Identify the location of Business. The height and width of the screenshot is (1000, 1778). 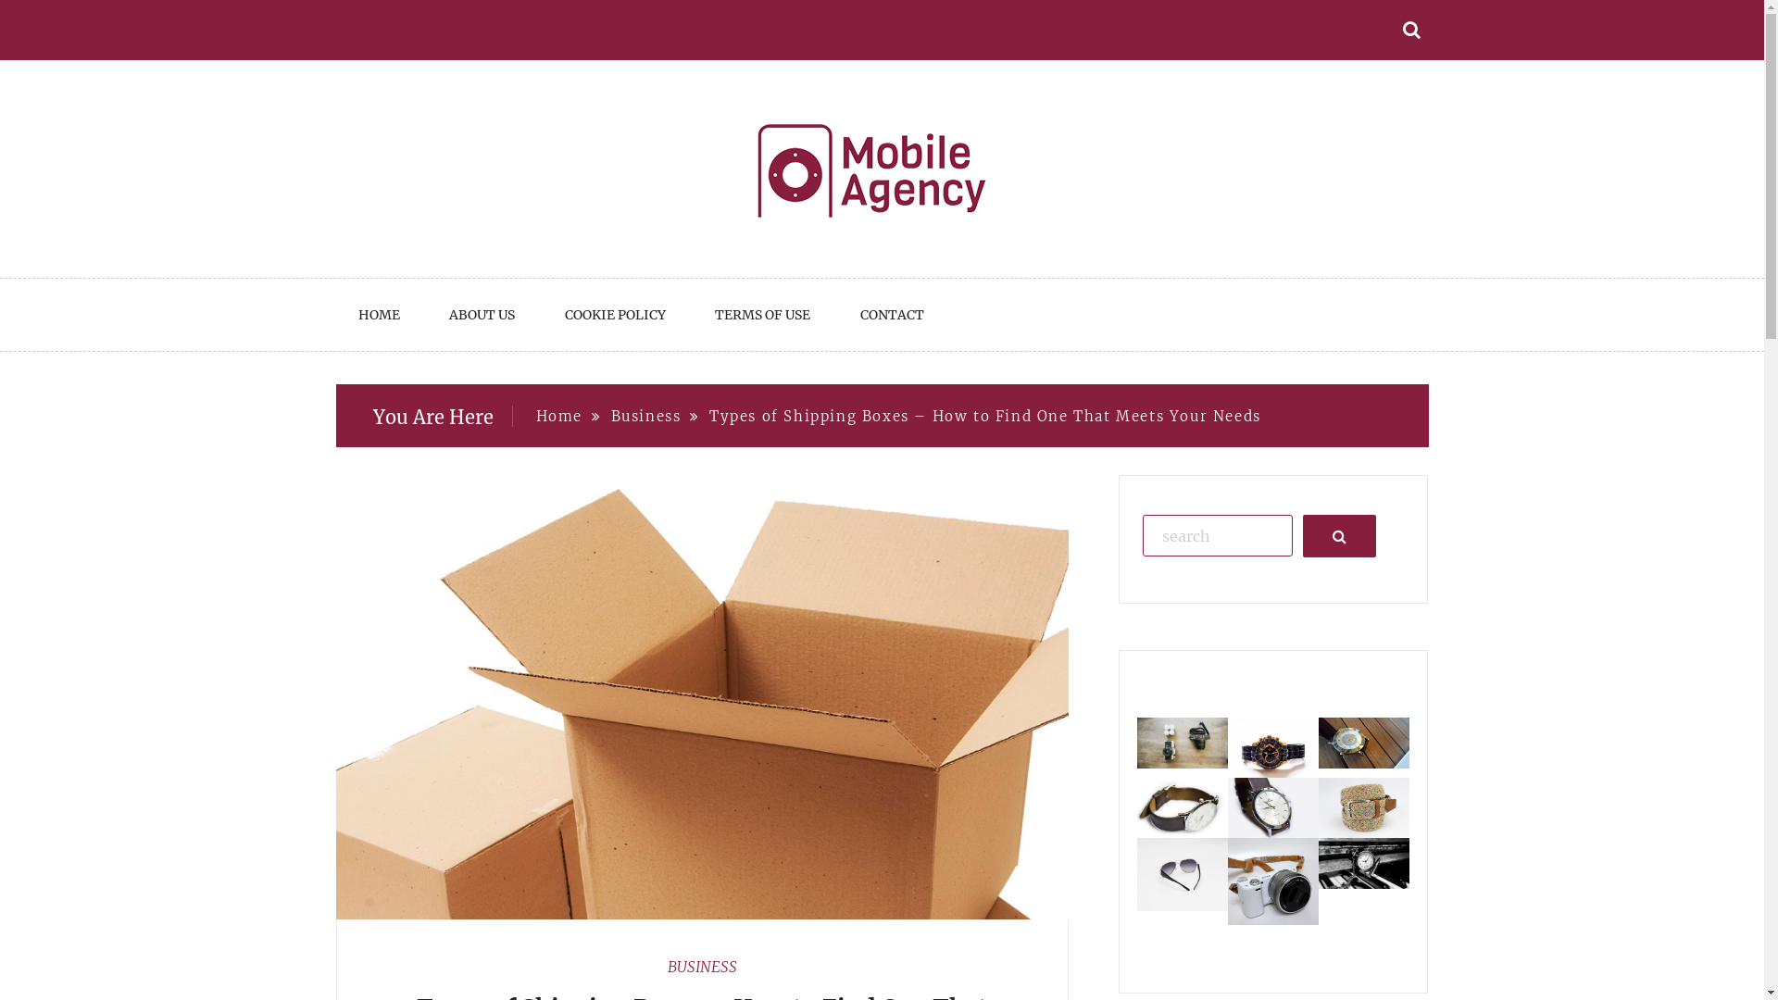
(646, 417).